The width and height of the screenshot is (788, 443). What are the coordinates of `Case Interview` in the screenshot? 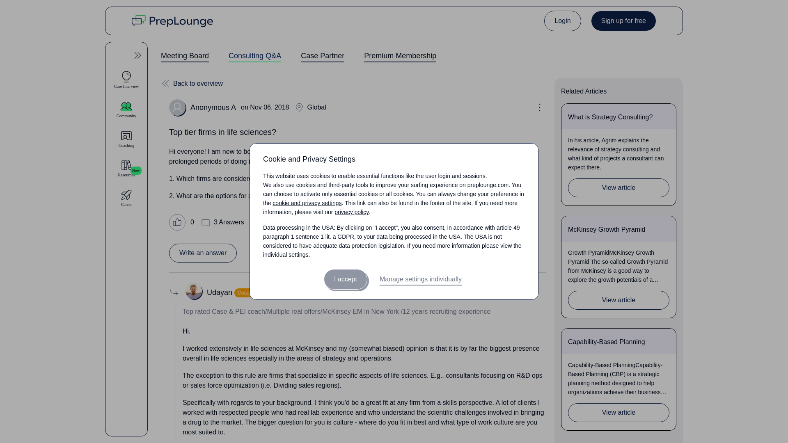 It's located at (126, 80).